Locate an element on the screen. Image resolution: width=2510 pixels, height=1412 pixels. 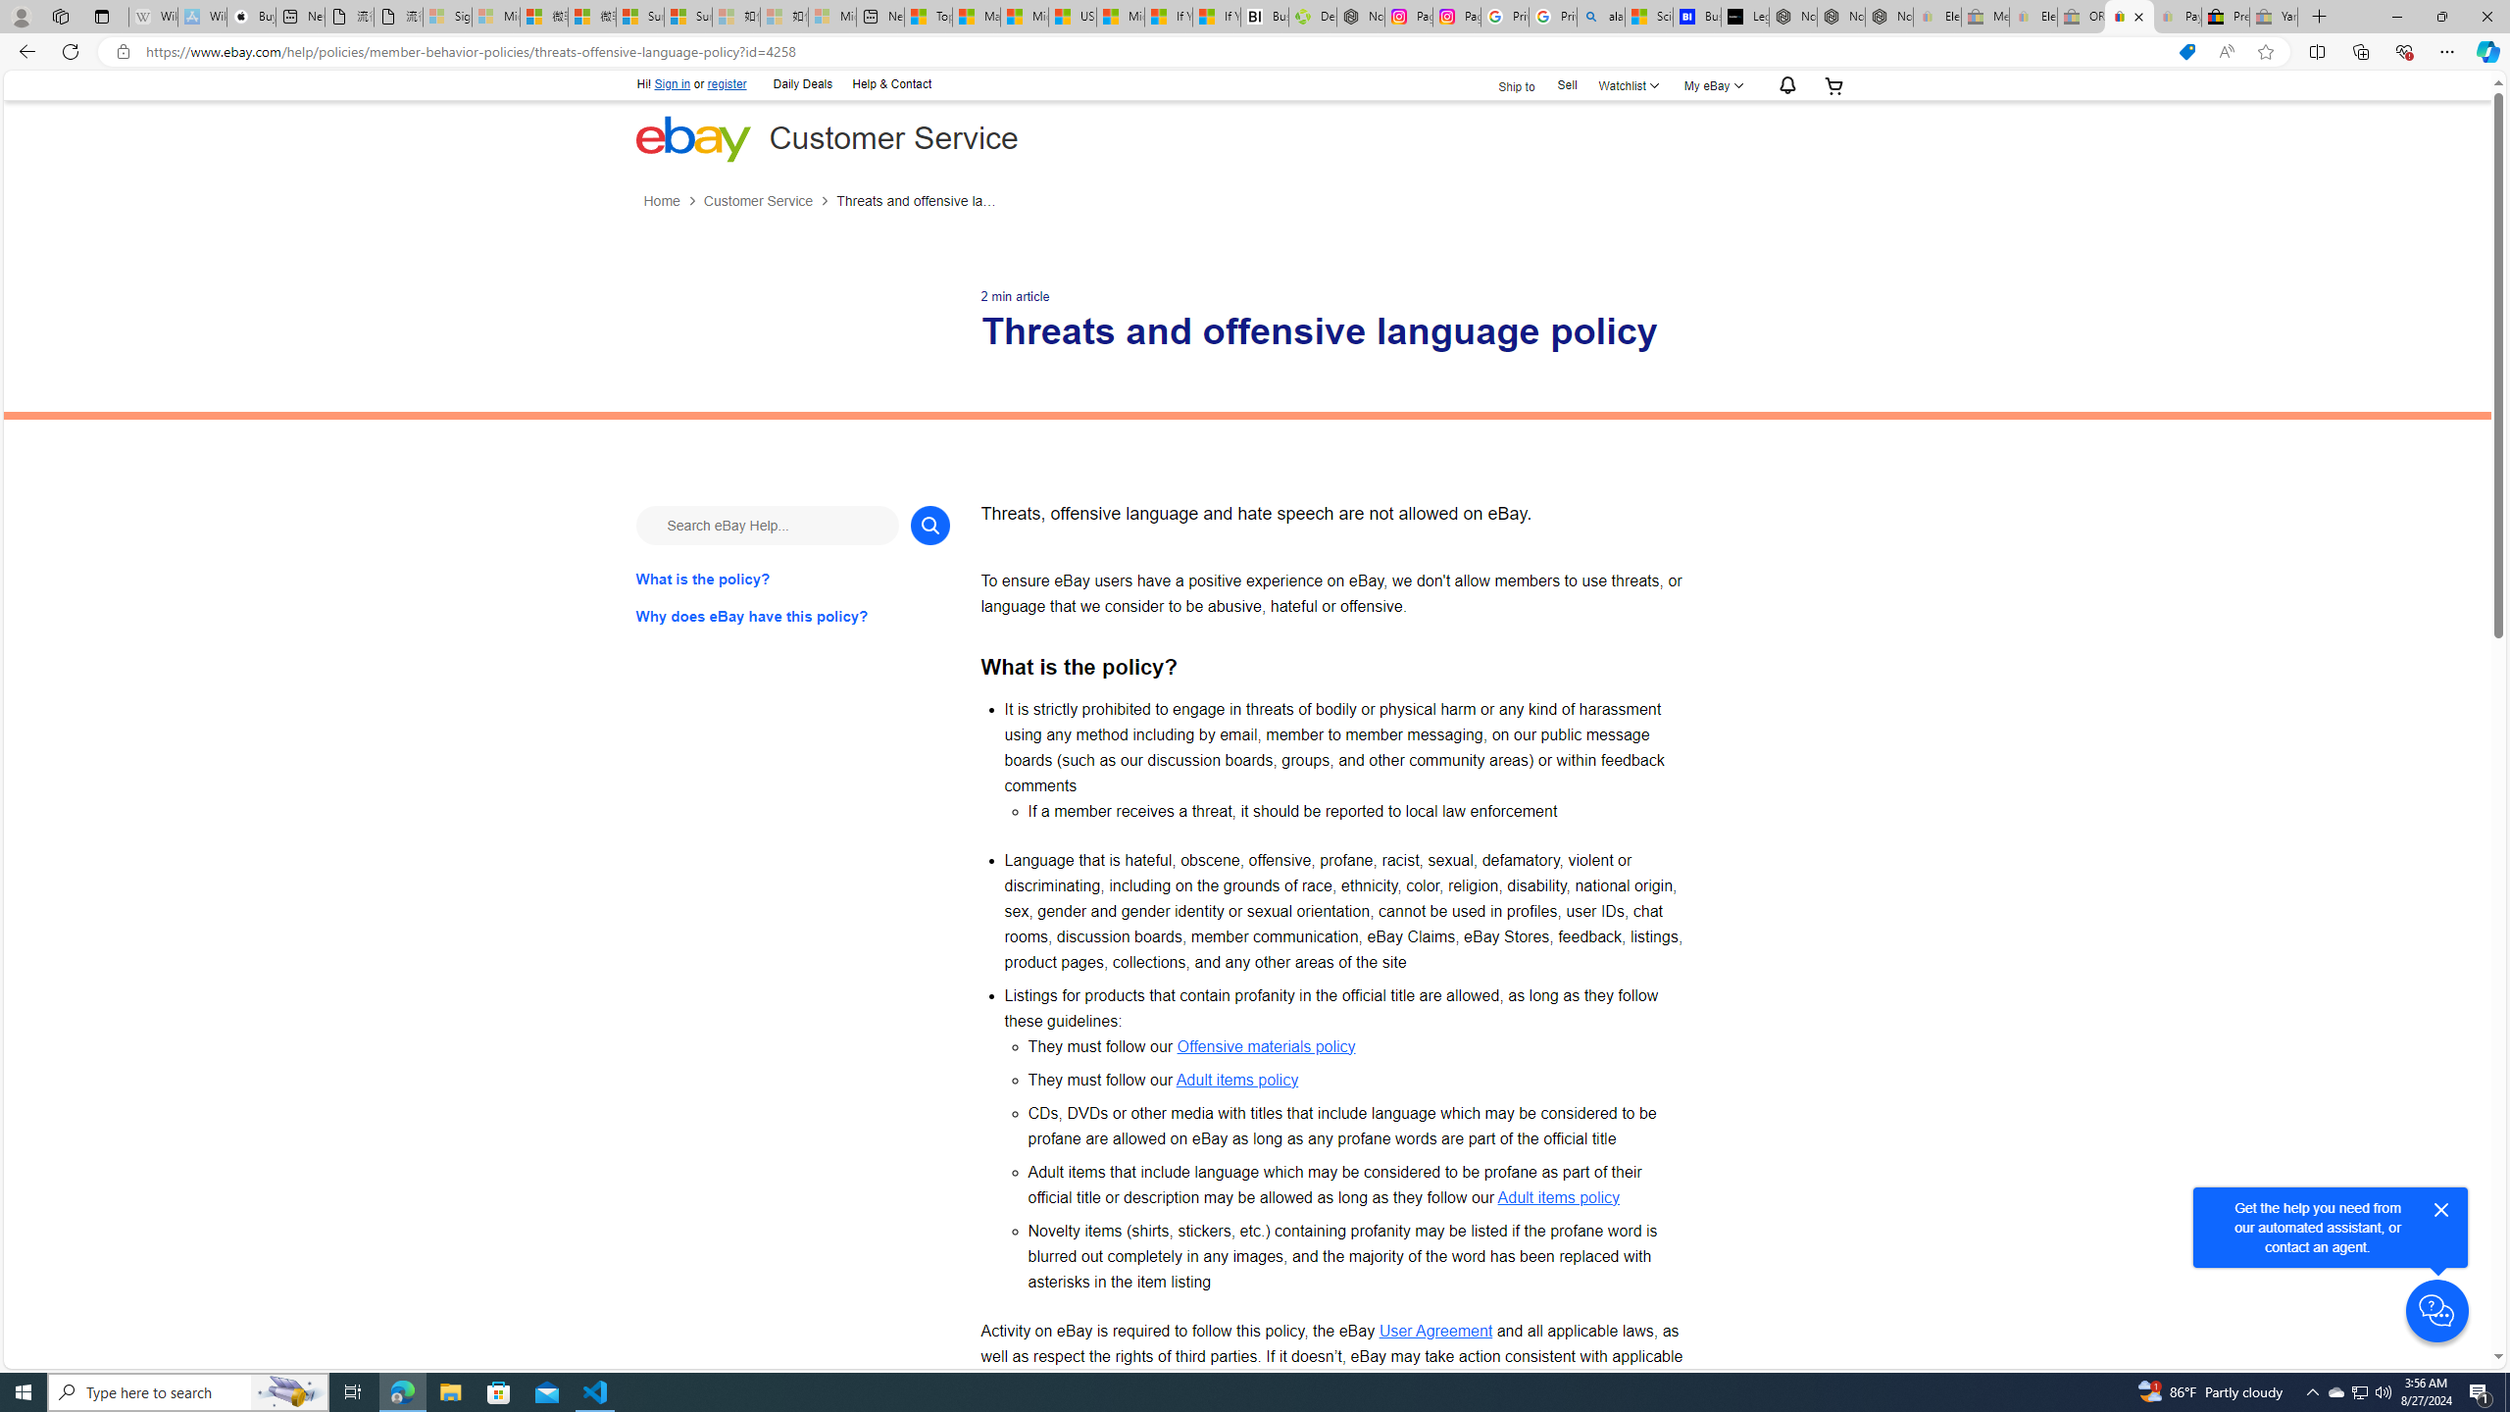
Threats and offensive language policy | eBay is located at coordinates (2130, 17).